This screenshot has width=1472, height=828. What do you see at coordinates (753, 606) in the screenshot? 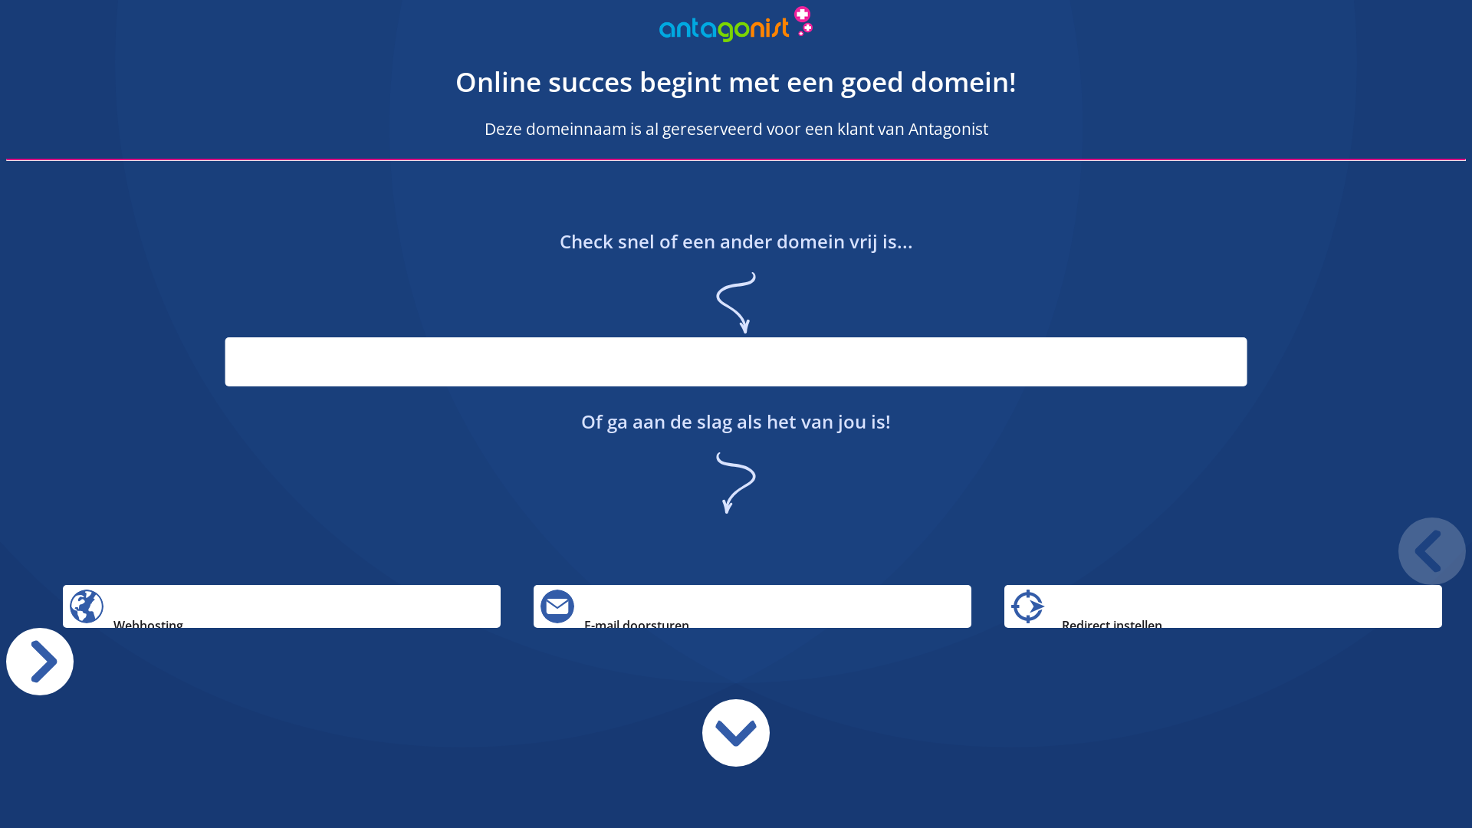
I see `E-mail doorsturen` at bounding box center [753, 606].